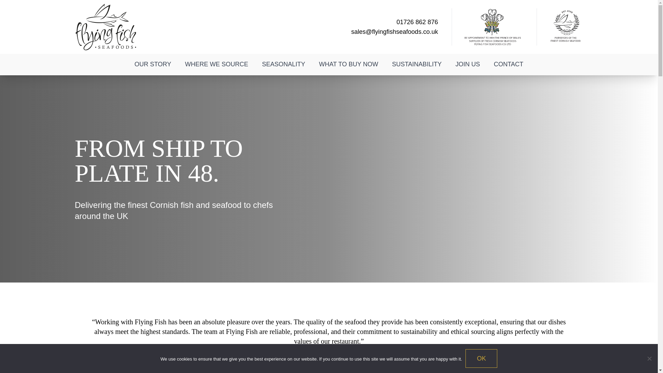 Image resolution: width=663 pixels, height=373 pixels. I want to click on CONTACT, so click(508, 64).